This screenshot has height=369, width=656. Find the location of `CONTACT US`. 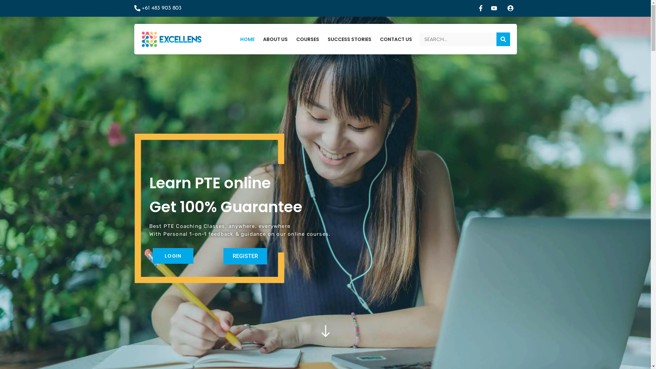

CONTACT US is located at coordinates (396, 39).